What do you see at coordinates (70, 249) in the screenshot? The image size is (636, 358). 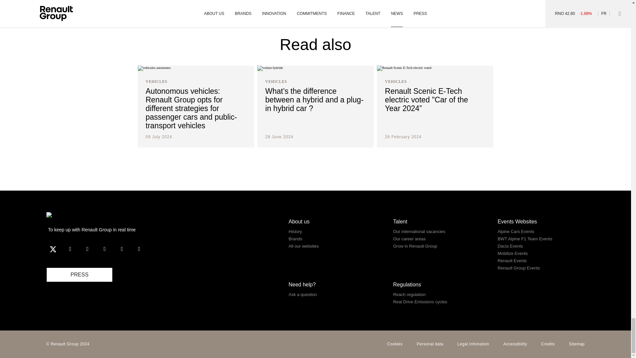 I see `Facebook` at bounding box center [70, 249].